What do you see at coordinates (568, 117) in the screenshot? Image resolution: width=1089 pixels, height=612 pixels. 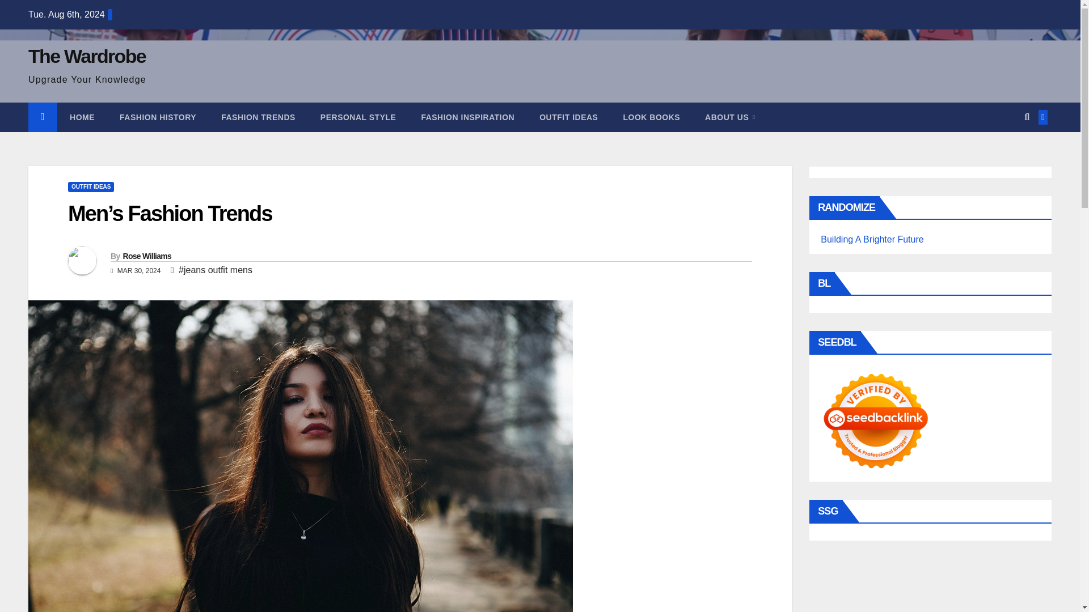 I see `OUTFIT IDEAS` at bounding box center [568, 117].